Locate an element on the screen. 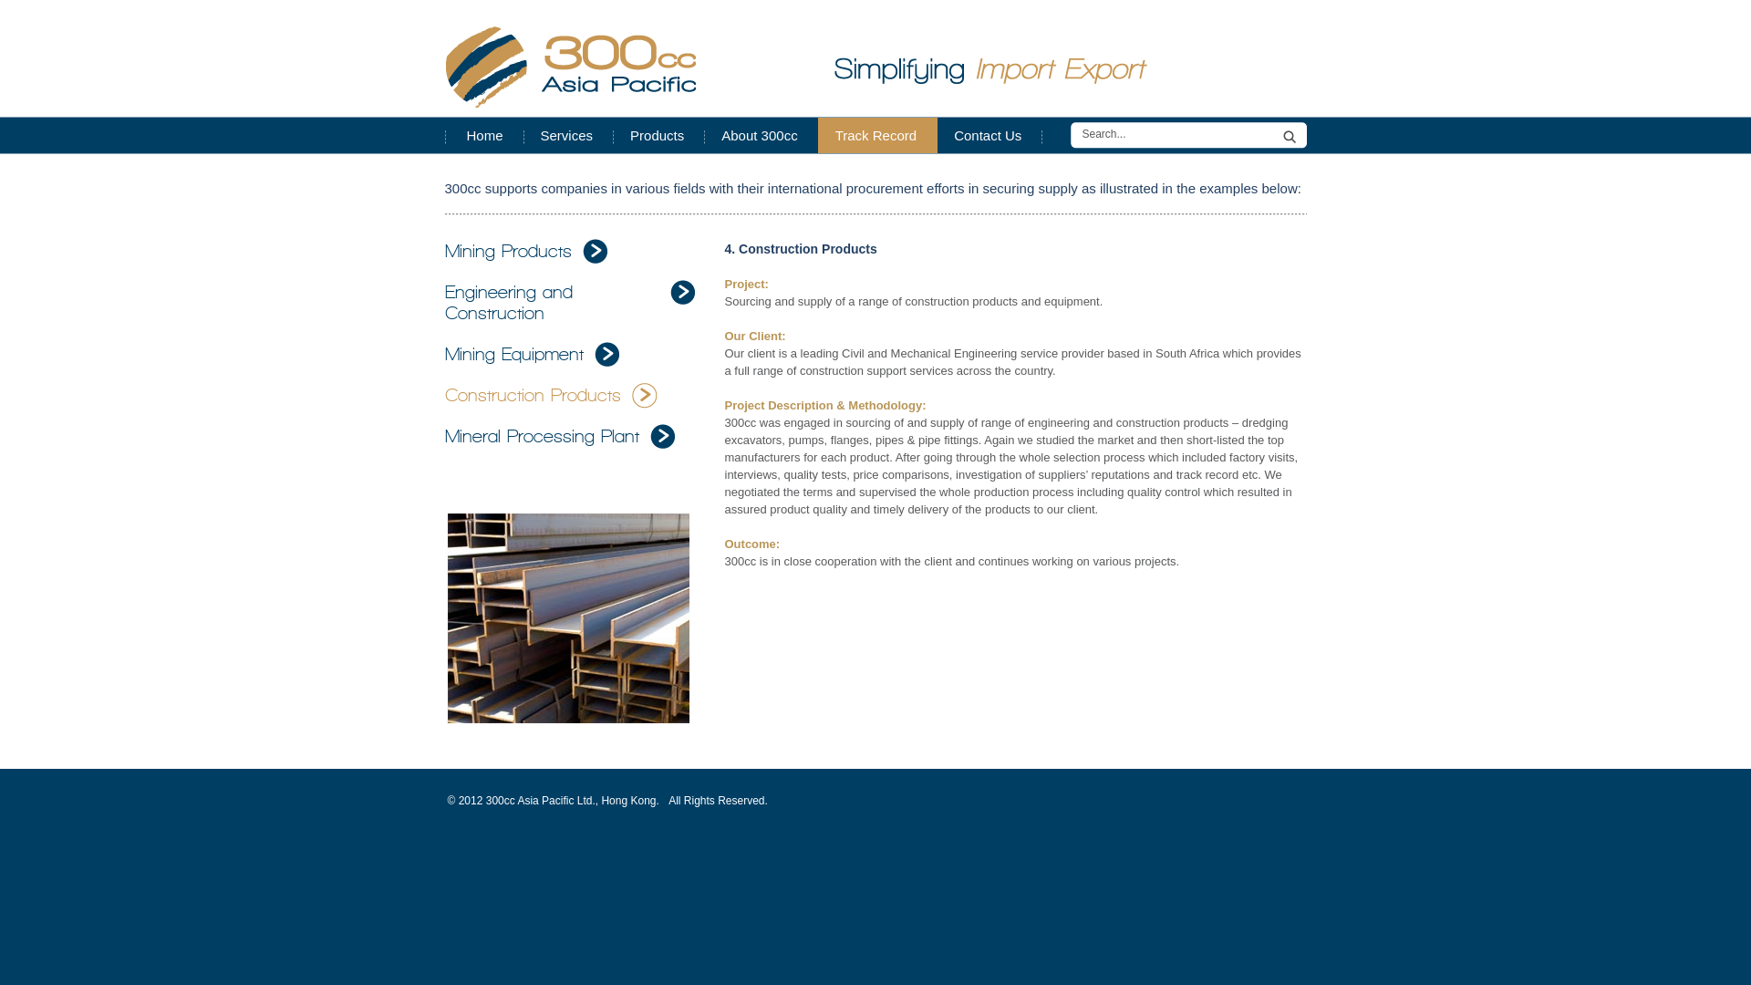 This screenshot has height=985, width=1751. About 300cc is located at coordinates (761, 135).